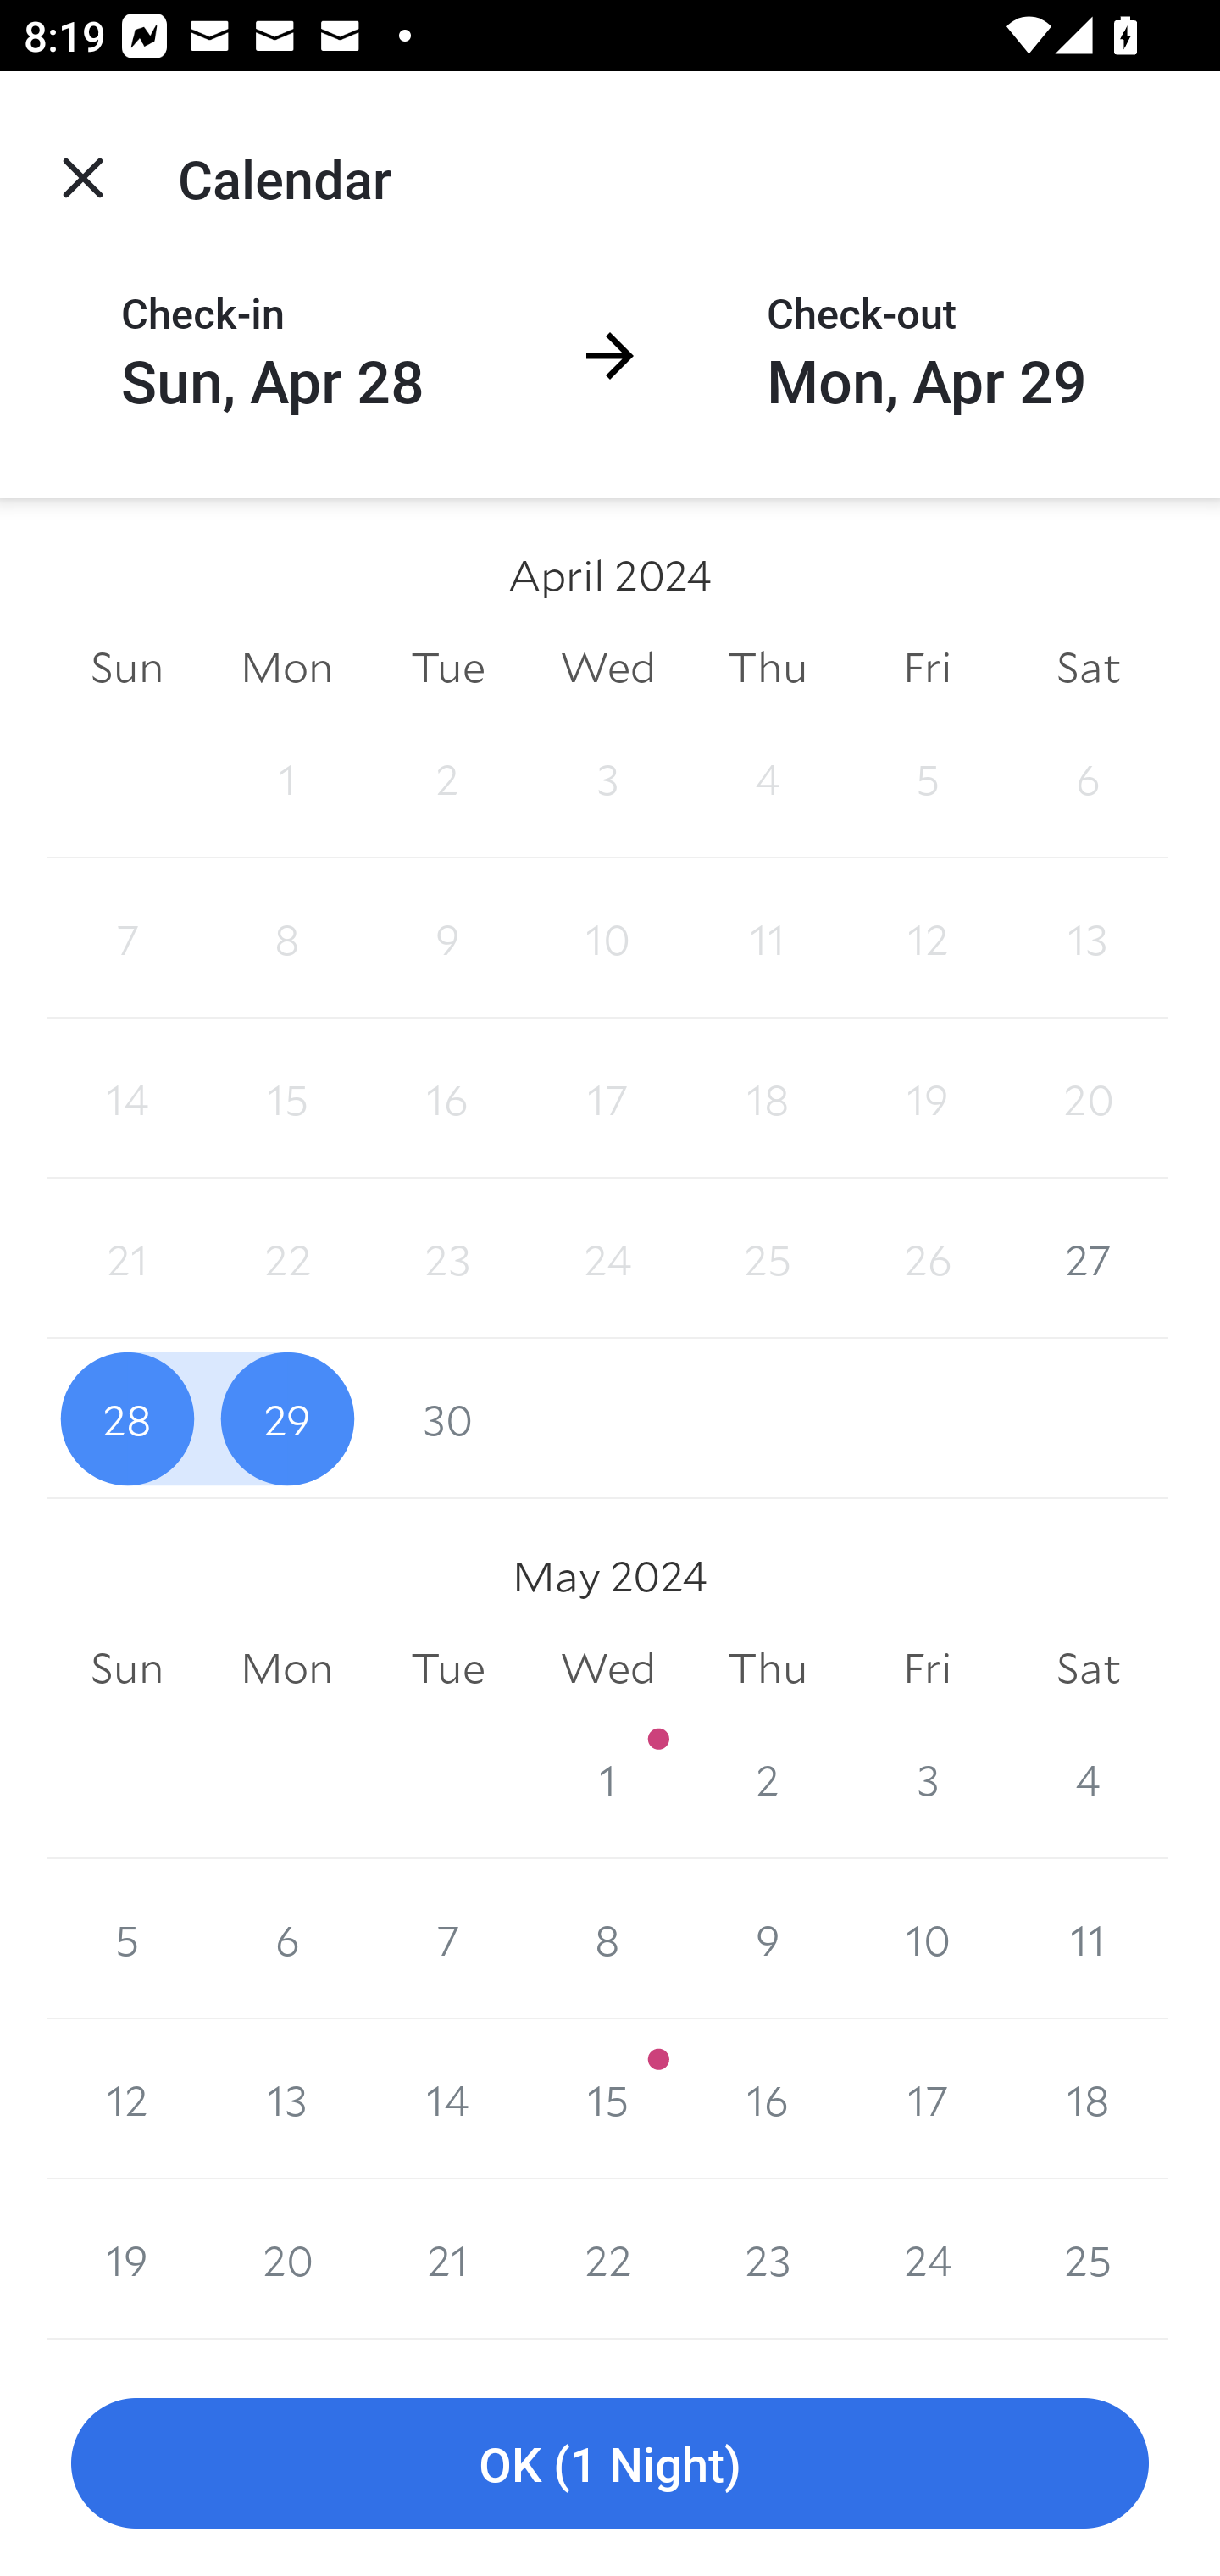 The image size is (1220, 2576). Describe the element at coordinates (1088, 1779) in the screenshot. I see `4 4 May 2024` at that location.